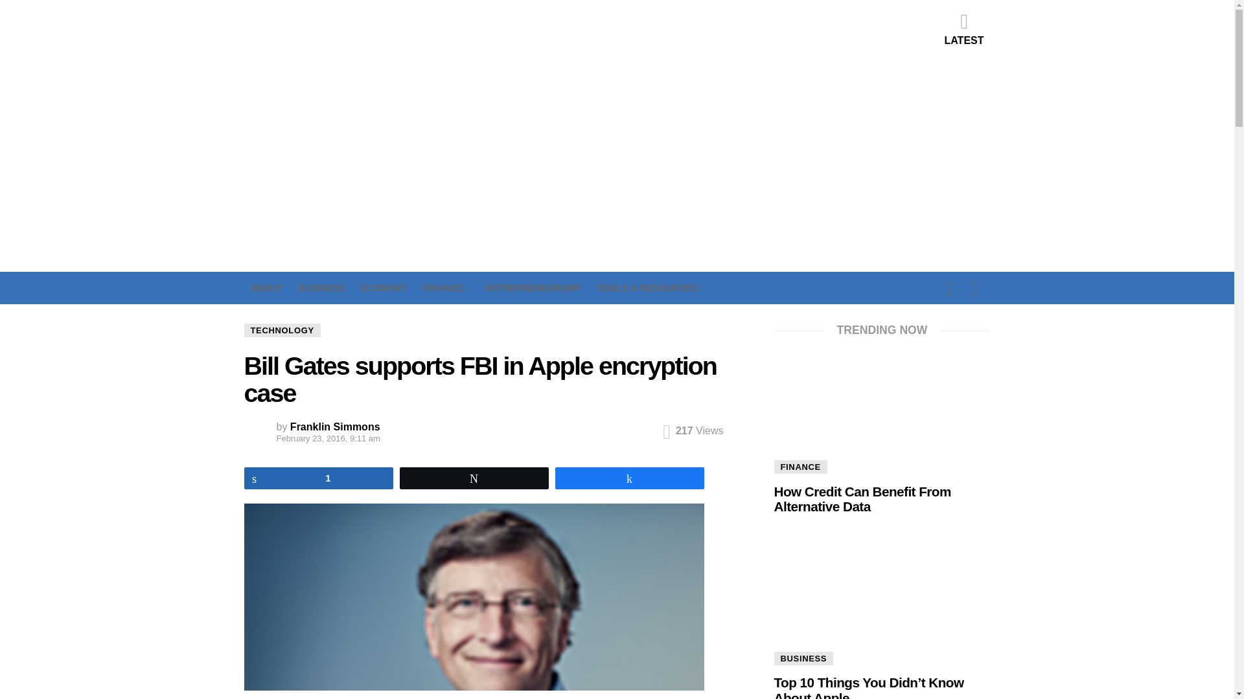 Image resolution: width=1244 pixels, height=699 pixels. I want to click on ENTREPRENEURSHIP, so click(533, 287).